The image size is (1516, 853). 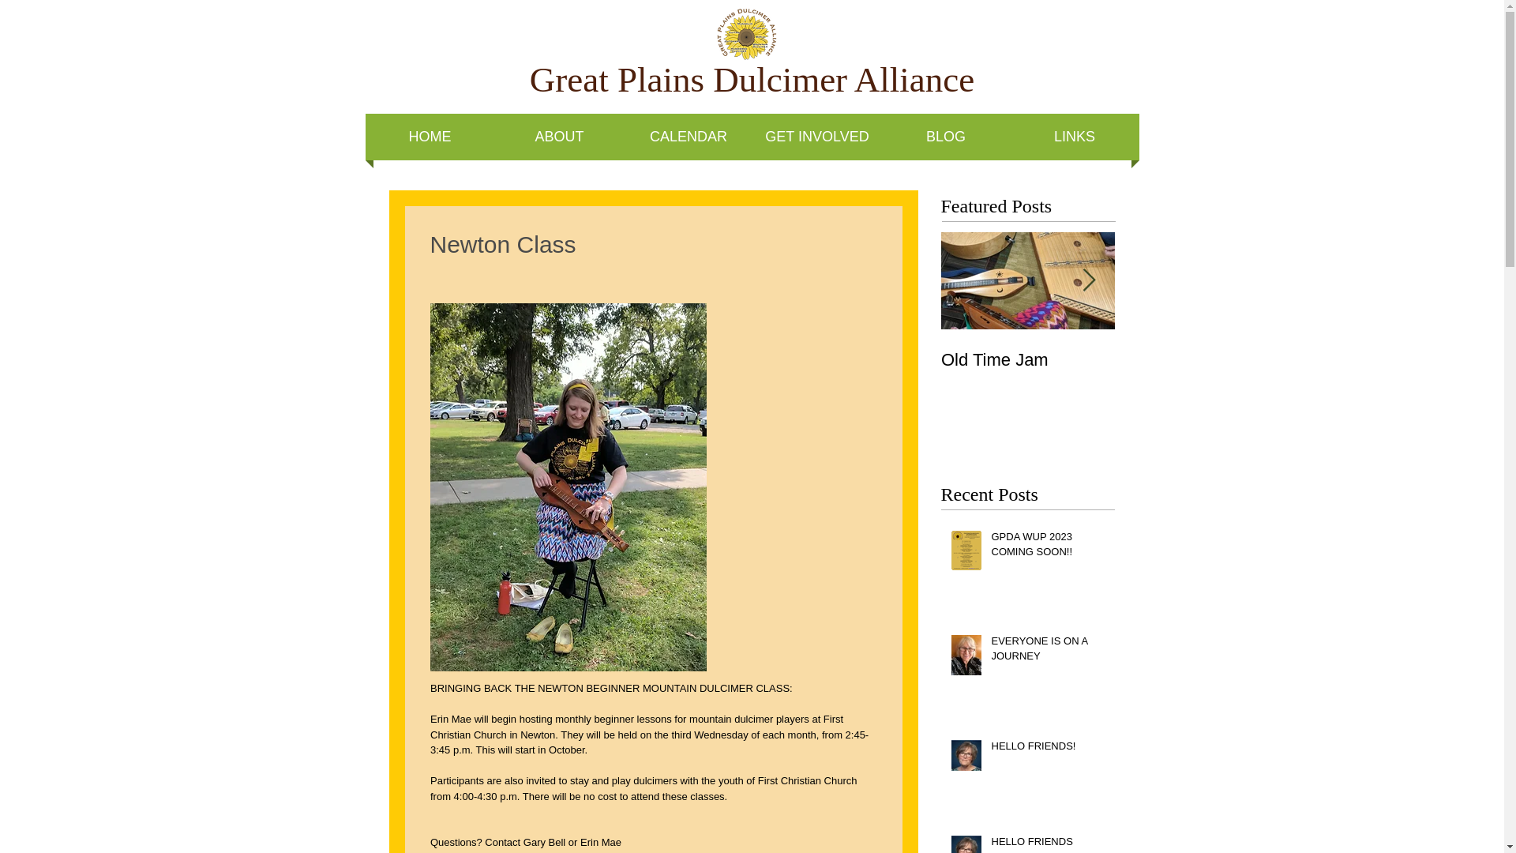 I want to click on CALENDAR, so click(x=687, y=137).